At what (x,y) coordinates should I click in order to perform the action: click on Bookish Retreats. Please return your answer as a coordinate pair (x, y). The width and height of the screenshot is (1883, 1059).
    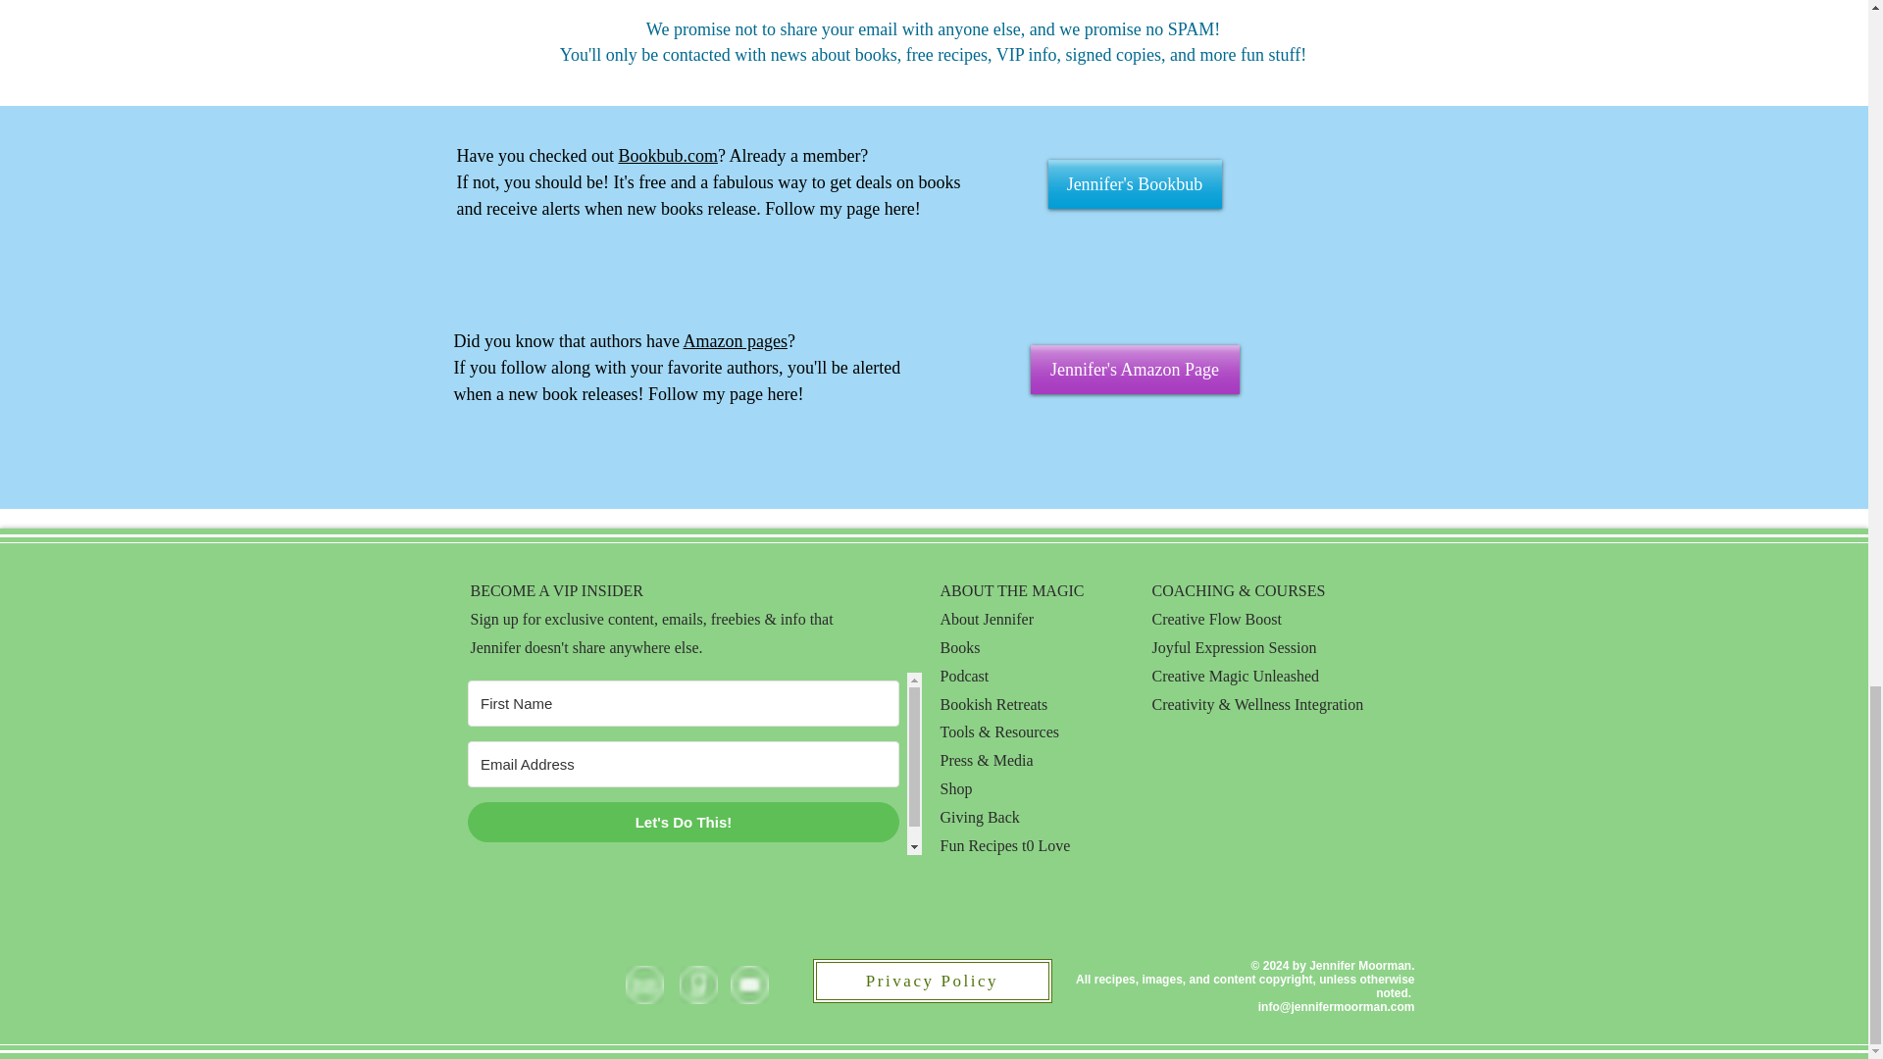
    Looking at the image, I should click on (992, 704).